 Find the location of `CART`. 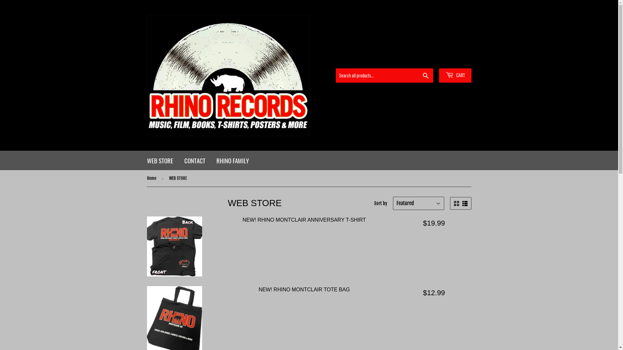

CART is located at coordinates (455, 75).